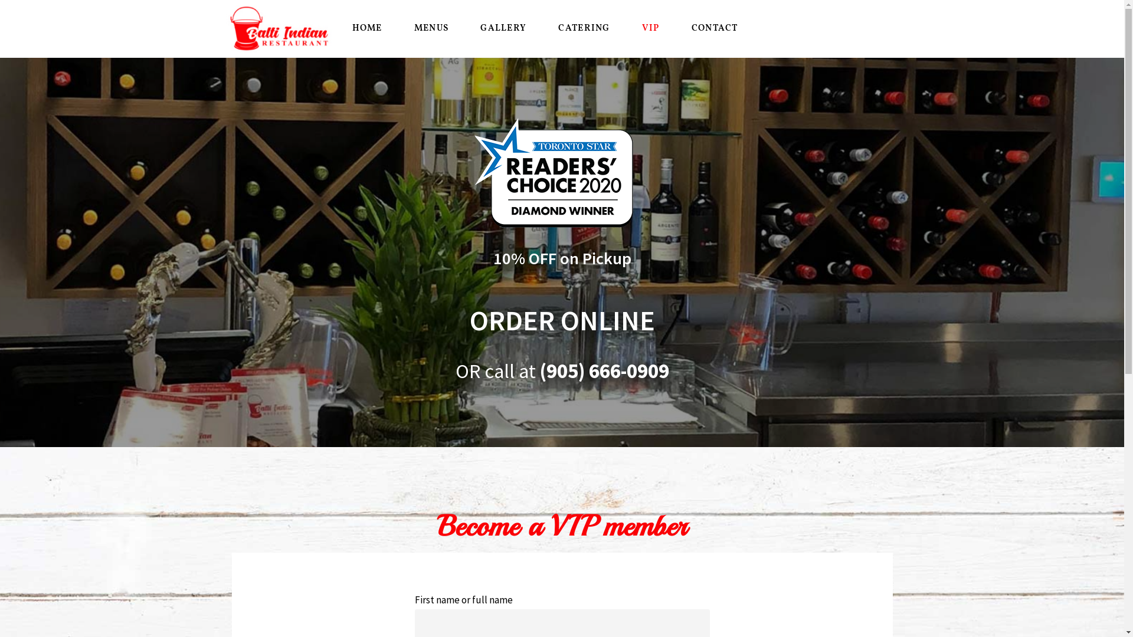 The width and height of the screenshot is (1133, 637). I want to click on VIP, so click(651, 28).